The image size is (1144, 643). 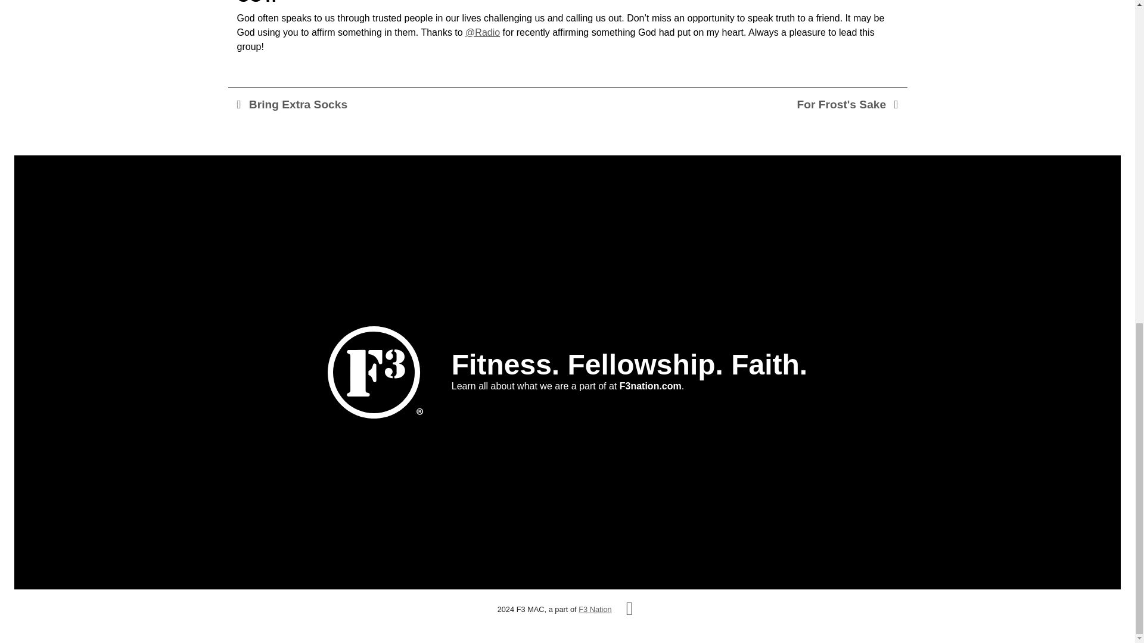 What do you see at coordinates (292, 104) in the screenshot?
I see `Bring Extra Socks` at bounding box center [292, 104].